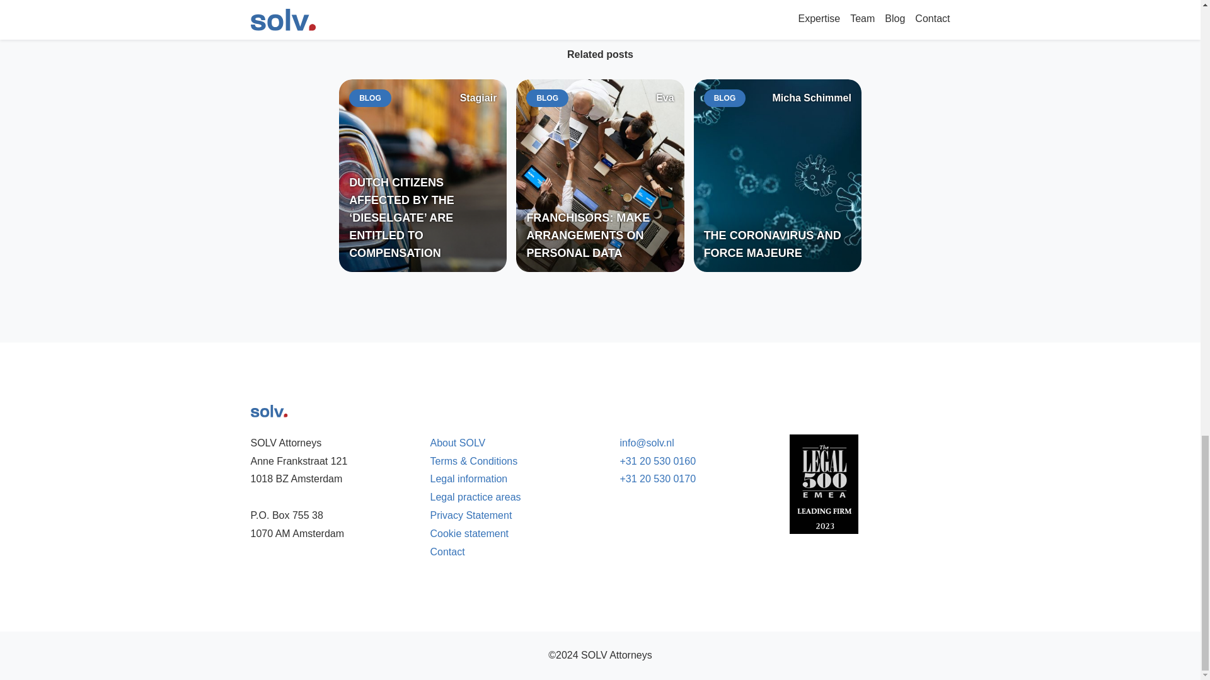 The image size is (1210, 680). Describe the element at coordinates (470, 515) in the screenshot. I see `Privacy Statement` at that location.